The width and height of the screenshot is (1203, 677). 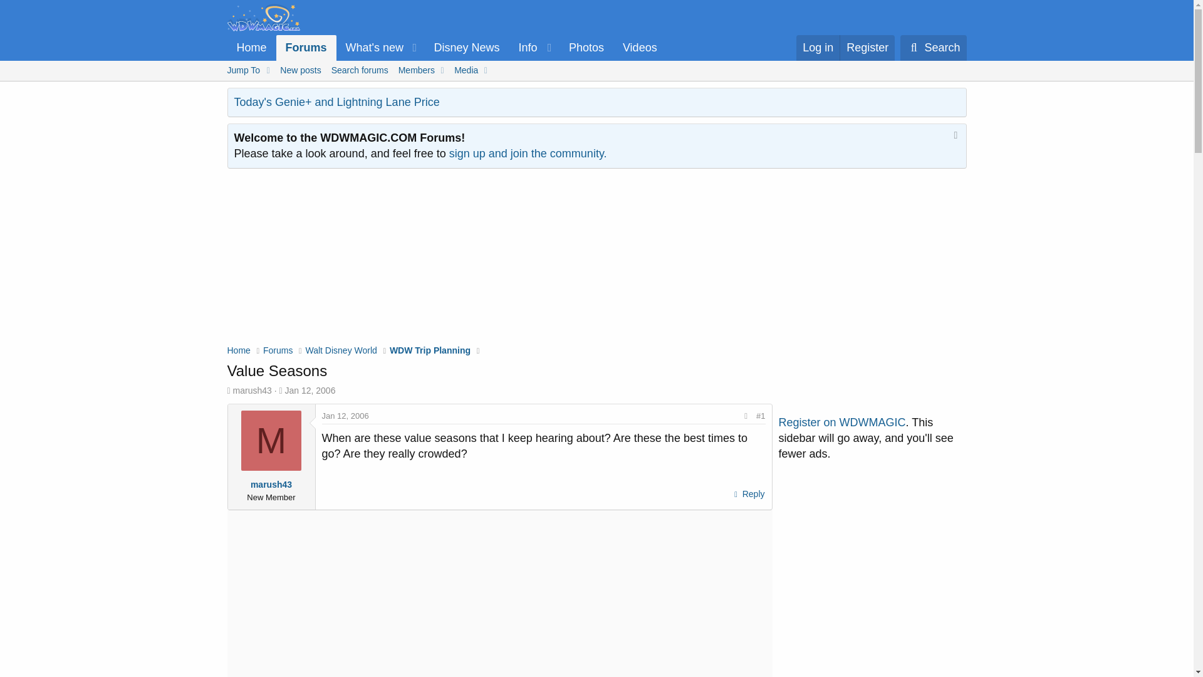 I want to click on Jan 12, 2006 at 8:02 PM, so click(x=310, y=390).